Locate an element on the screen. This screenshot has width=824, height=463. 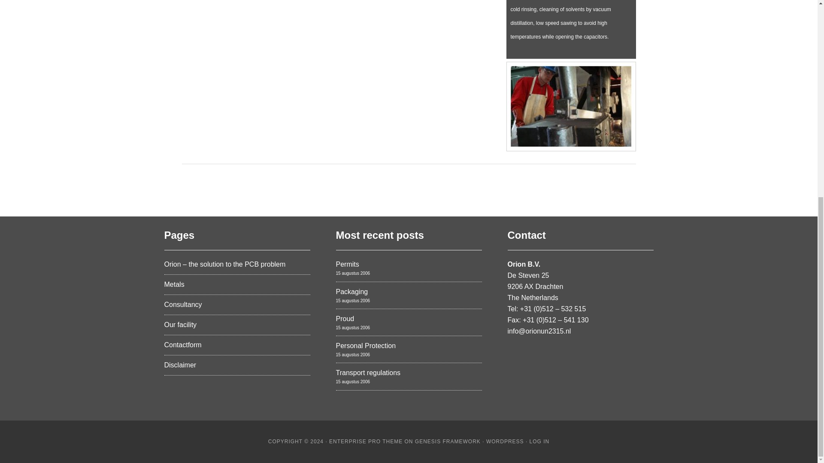
Metals is located at coordinates (174, 284).